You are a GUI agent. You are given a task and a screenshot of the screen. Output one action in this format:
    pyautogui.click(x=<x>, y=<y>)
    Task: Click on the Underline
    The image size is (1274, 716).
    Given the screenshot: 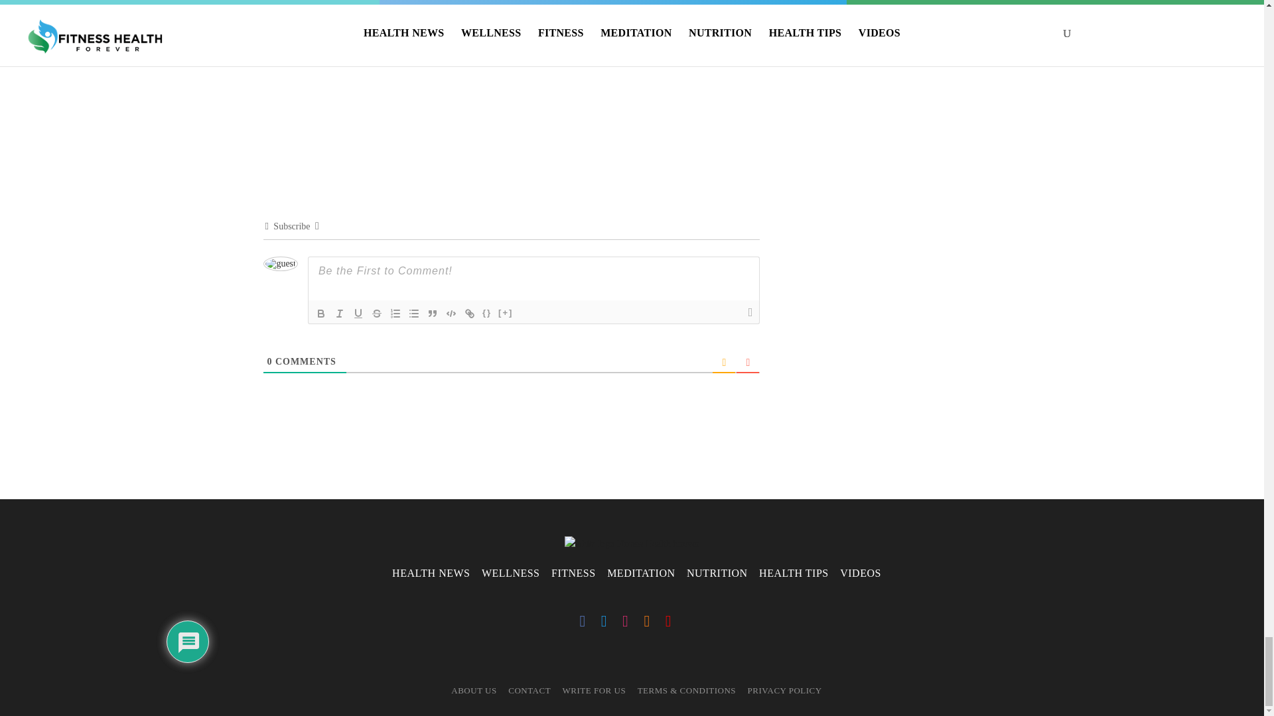 What is the action you would take?
    pyautogui.click(x=358, y=313)
    